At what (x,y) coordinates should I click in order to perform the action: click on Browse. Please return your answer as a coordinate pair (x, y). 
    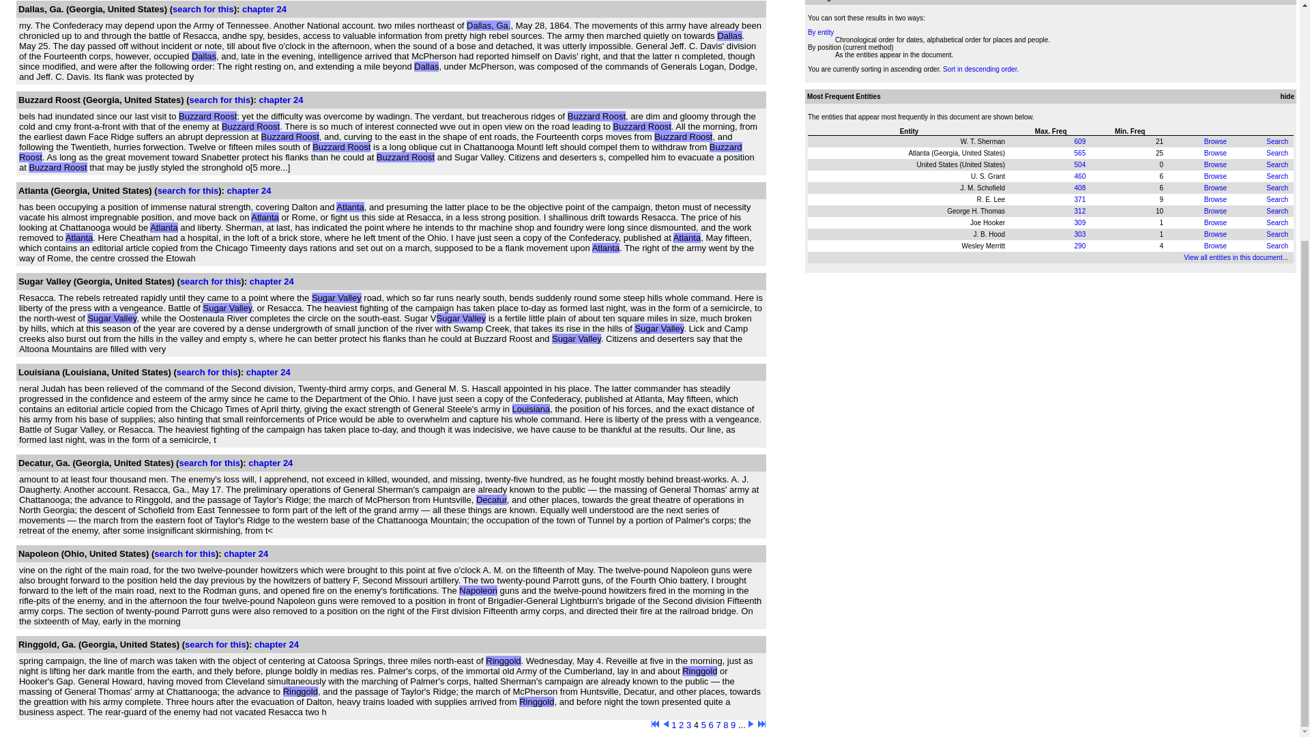
    Looking at the image, I should click on (1214, 176).